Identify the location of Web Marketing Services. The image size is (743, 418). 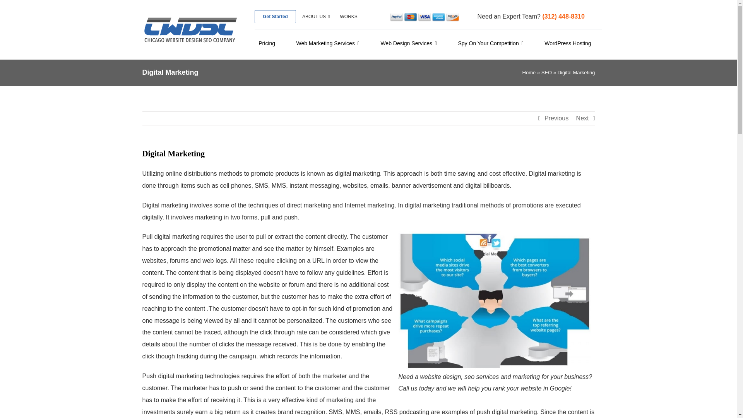
(327, 44).